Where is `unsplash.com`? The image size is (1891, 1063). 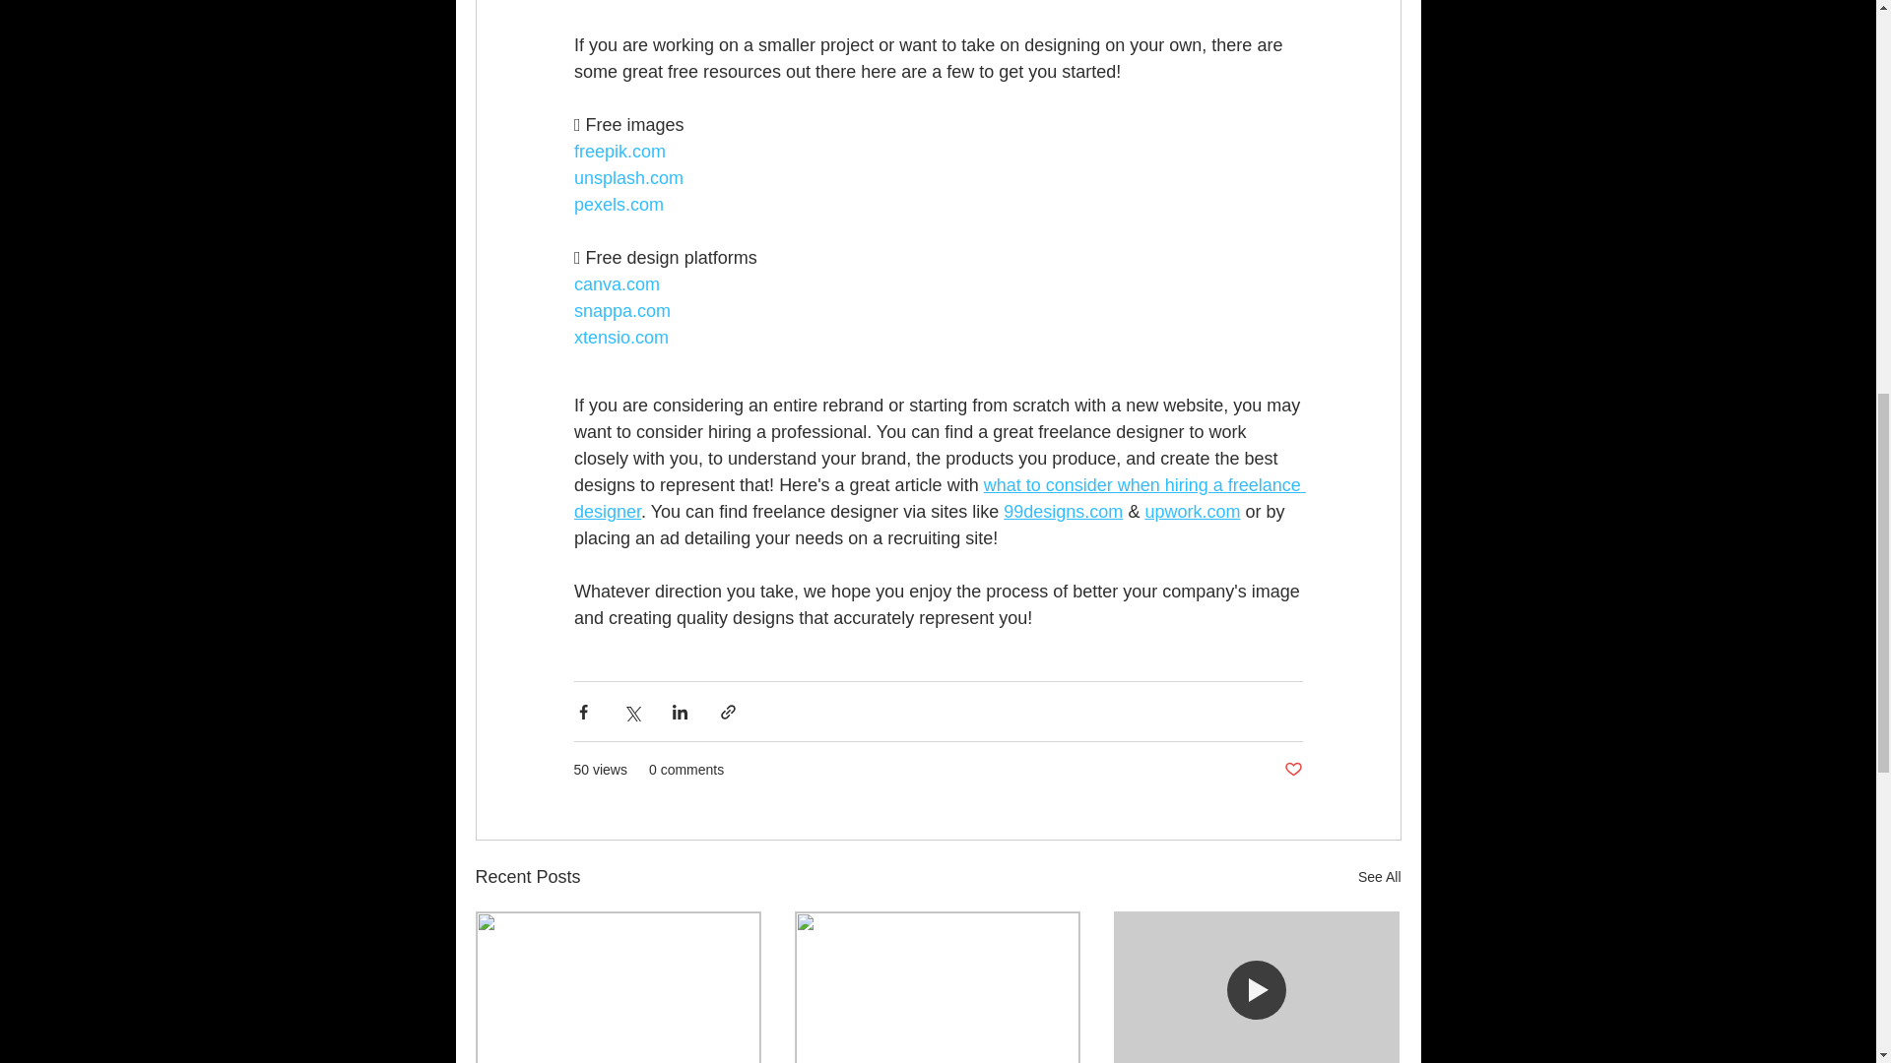
unsplash.com is located at coordinates (627, 177).